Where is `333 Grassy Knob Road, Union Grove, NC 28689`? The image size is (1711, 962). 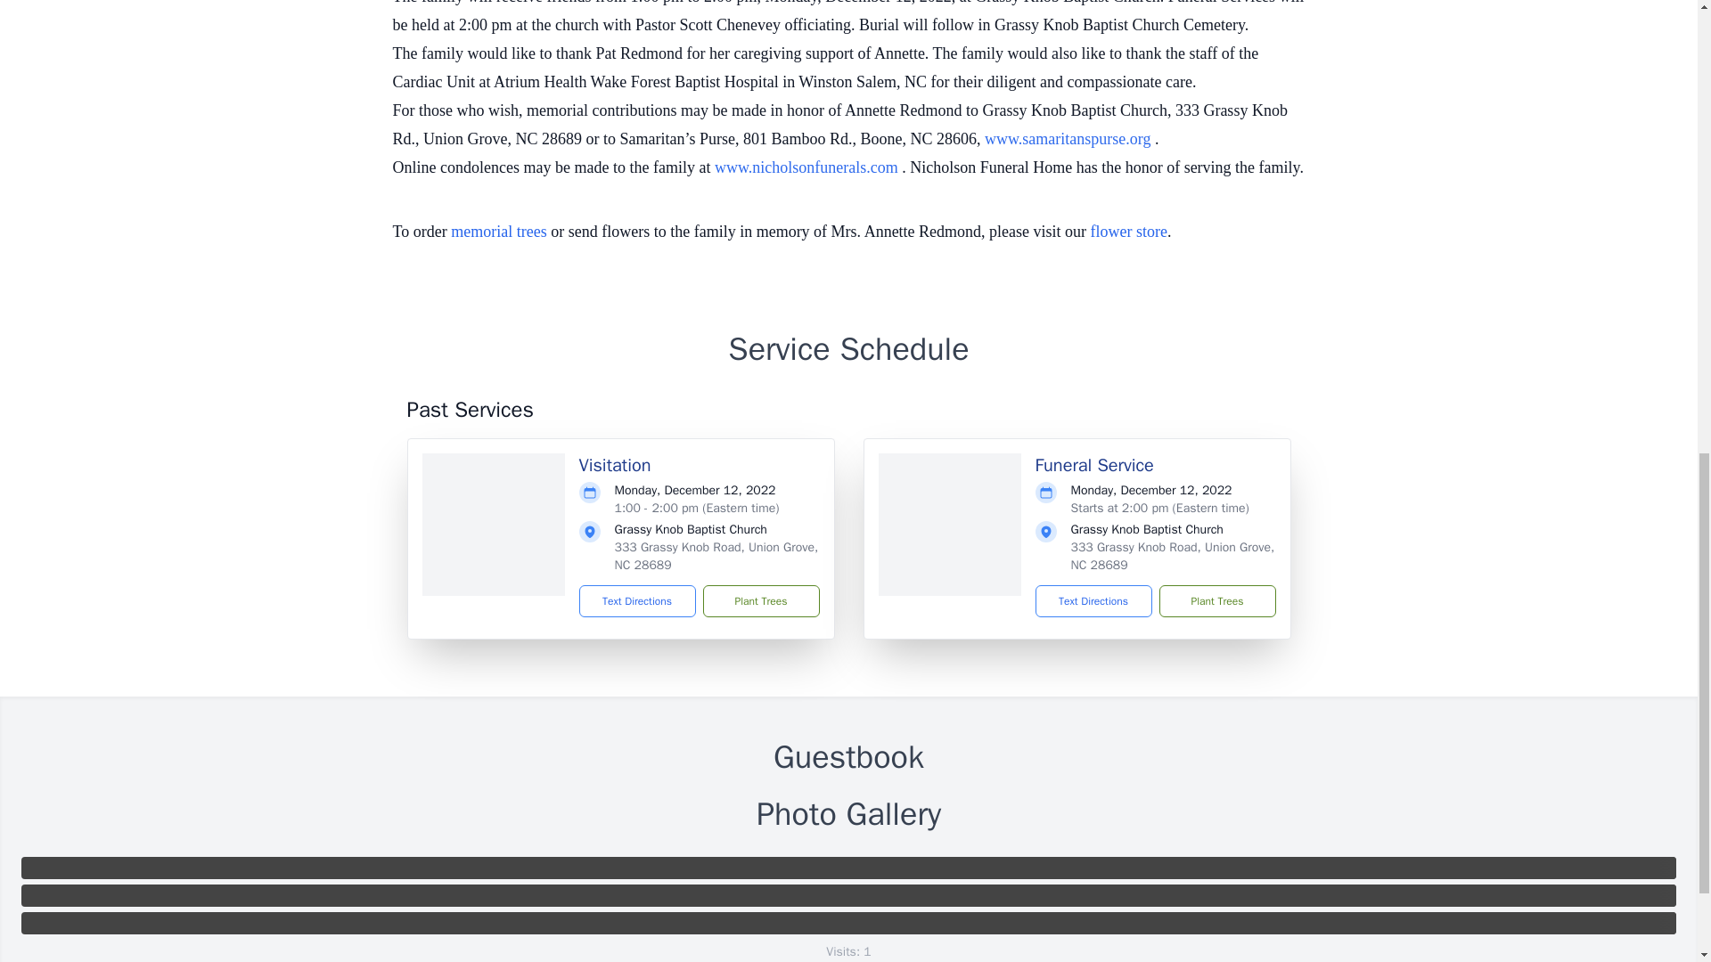
333 Grassy Knob Road, Union Grove, NC 28689 is located at coordinates (1173, 556).